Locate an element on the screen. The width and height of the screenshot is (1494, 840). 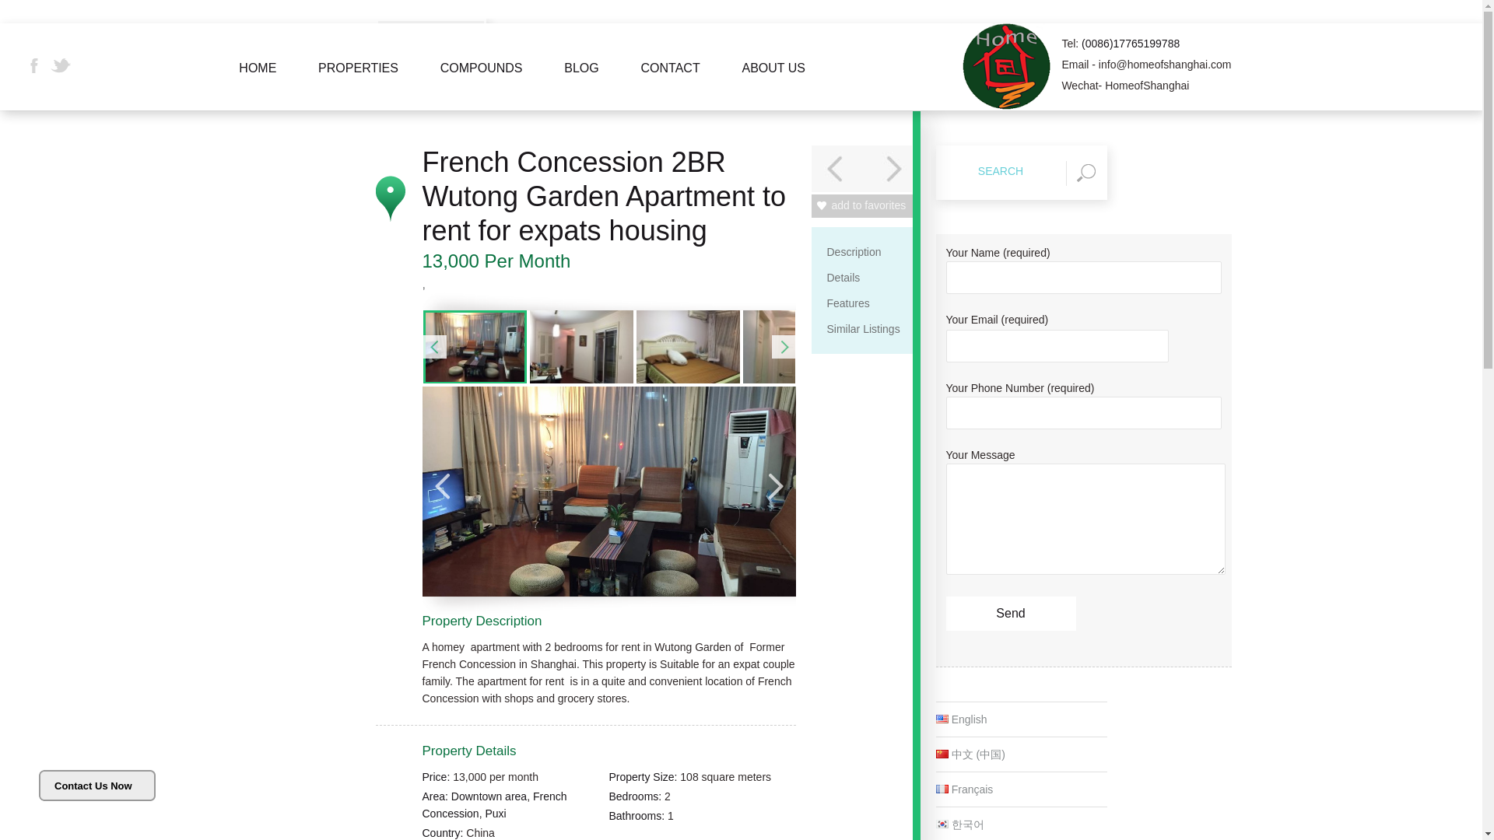
CONTACT is located at coordinates (671, 86).